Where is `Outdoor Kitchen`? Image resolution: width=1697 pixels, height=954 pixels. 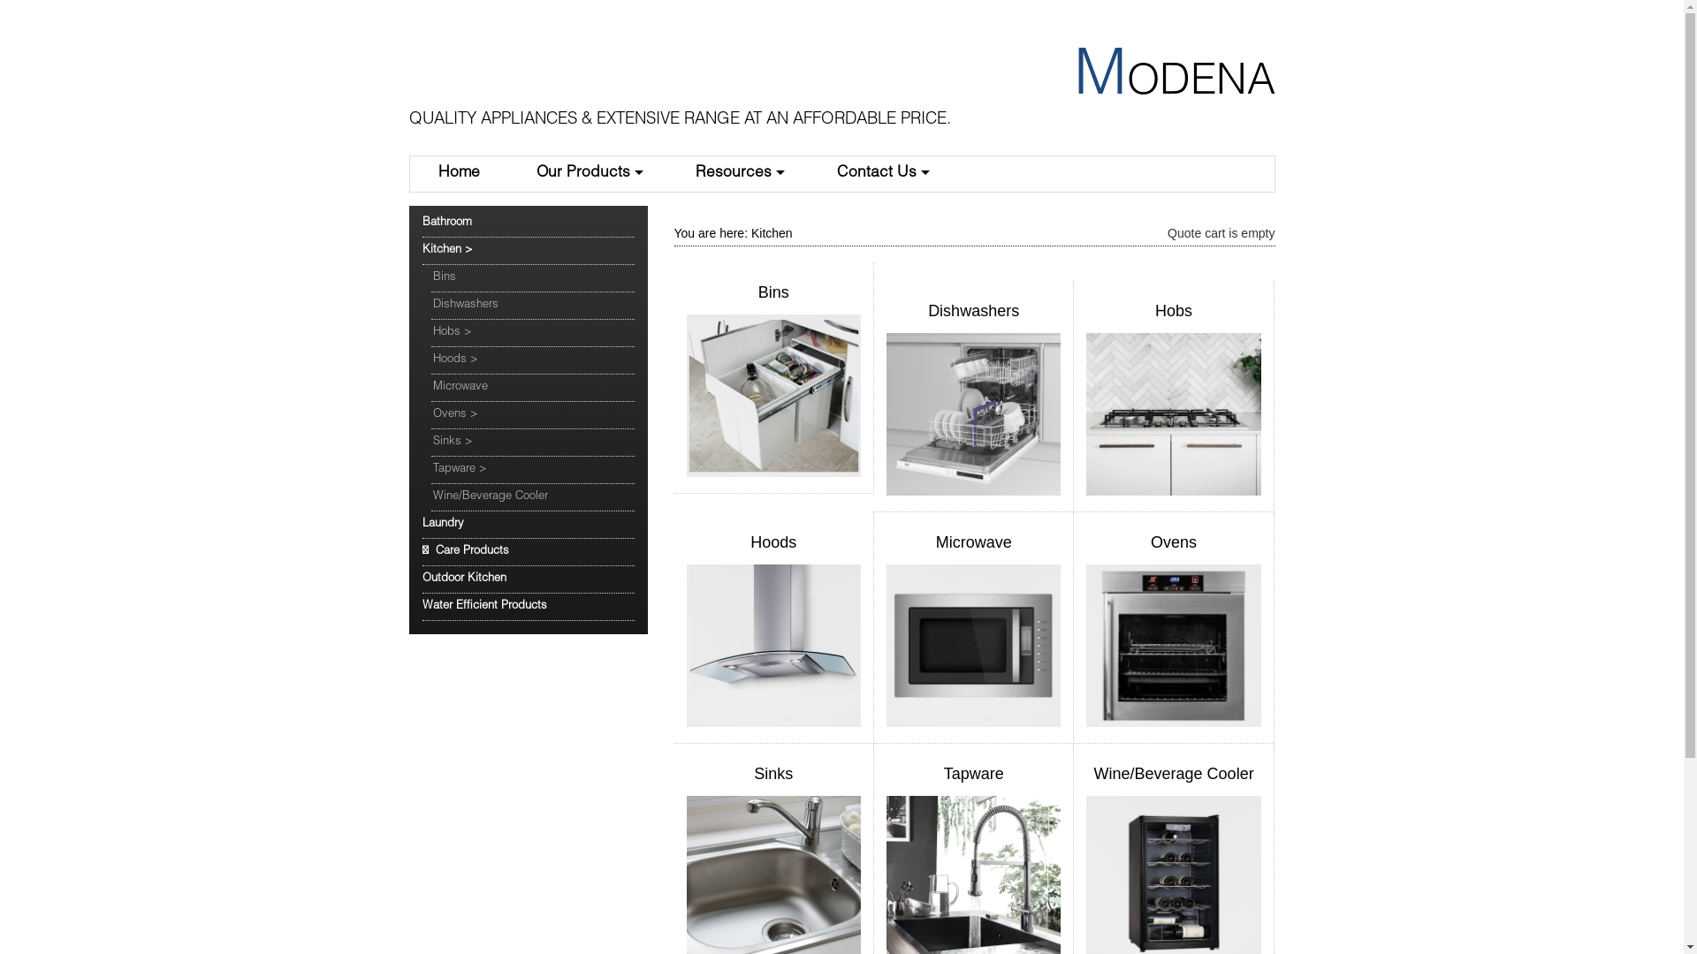 Outdoor Kitchen is located at coordinates (529, 579).